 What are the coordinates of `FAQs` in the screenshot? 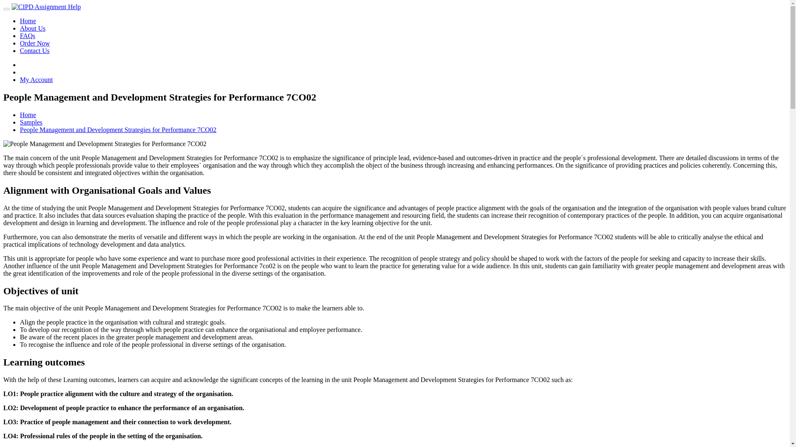 It's located at (27, 36).